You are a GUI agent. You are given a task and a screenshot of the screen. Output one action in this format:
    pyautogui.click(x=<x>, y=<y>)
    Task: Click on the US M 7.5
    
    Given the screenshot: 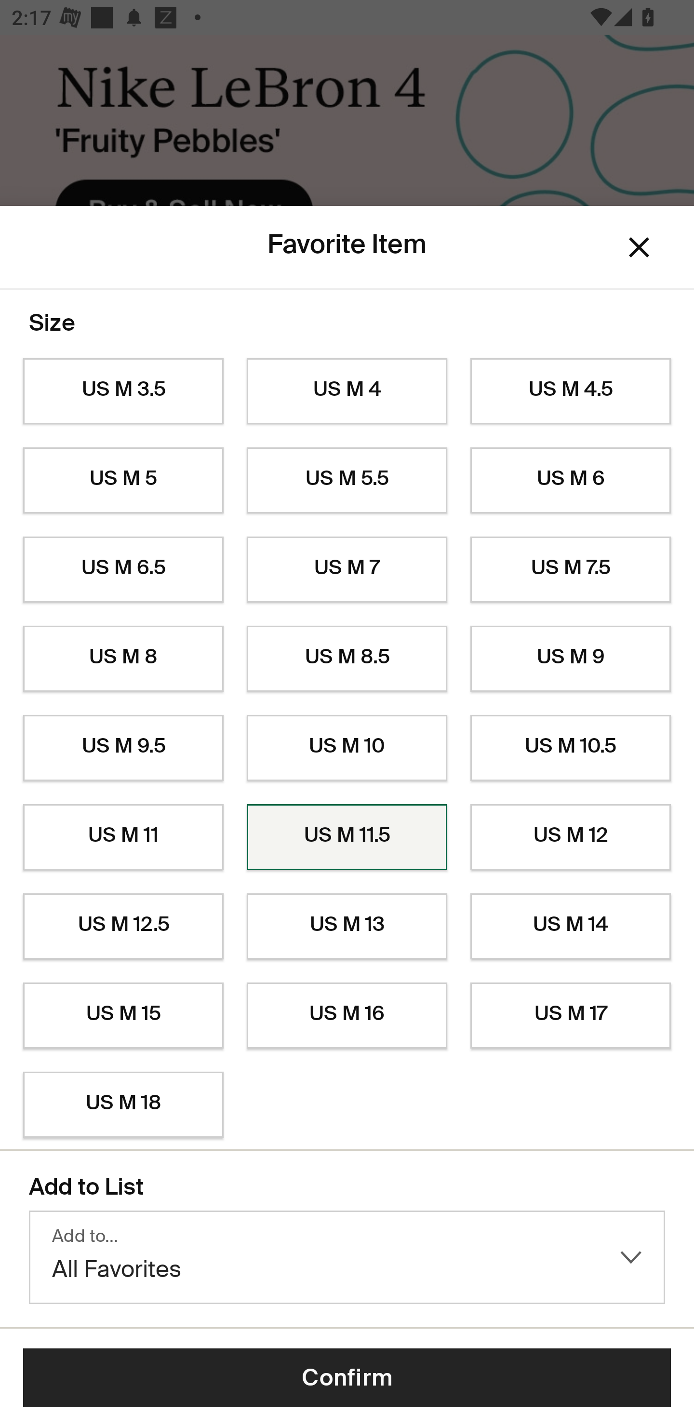 What is the action you would take?
    pyautogui.click(x=571, y=570)
    